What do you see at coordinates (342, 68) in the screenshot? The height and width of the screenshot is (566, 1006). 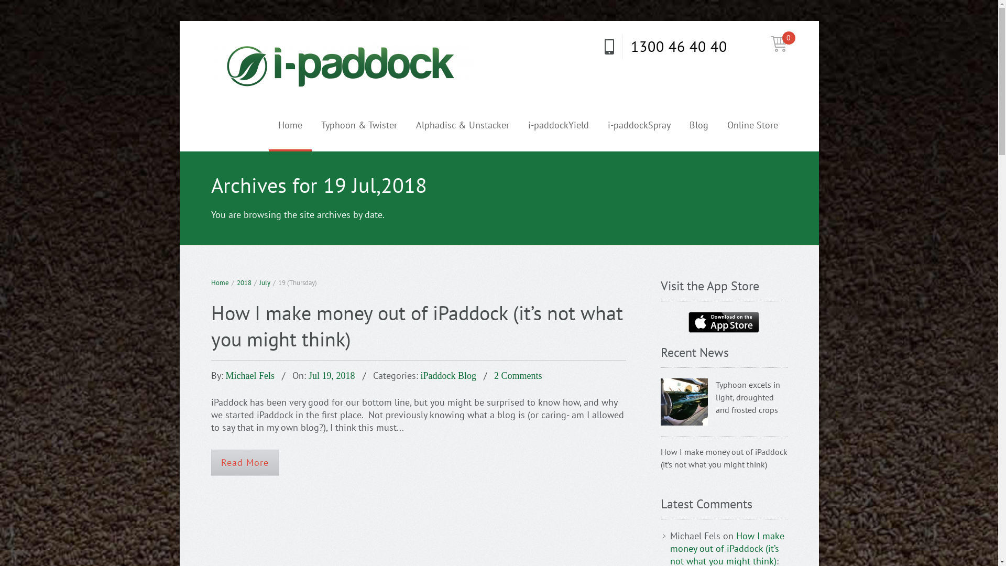 I see `i-paddock - Farm Management Apps and Machinery` at bounding box center [342, 68].